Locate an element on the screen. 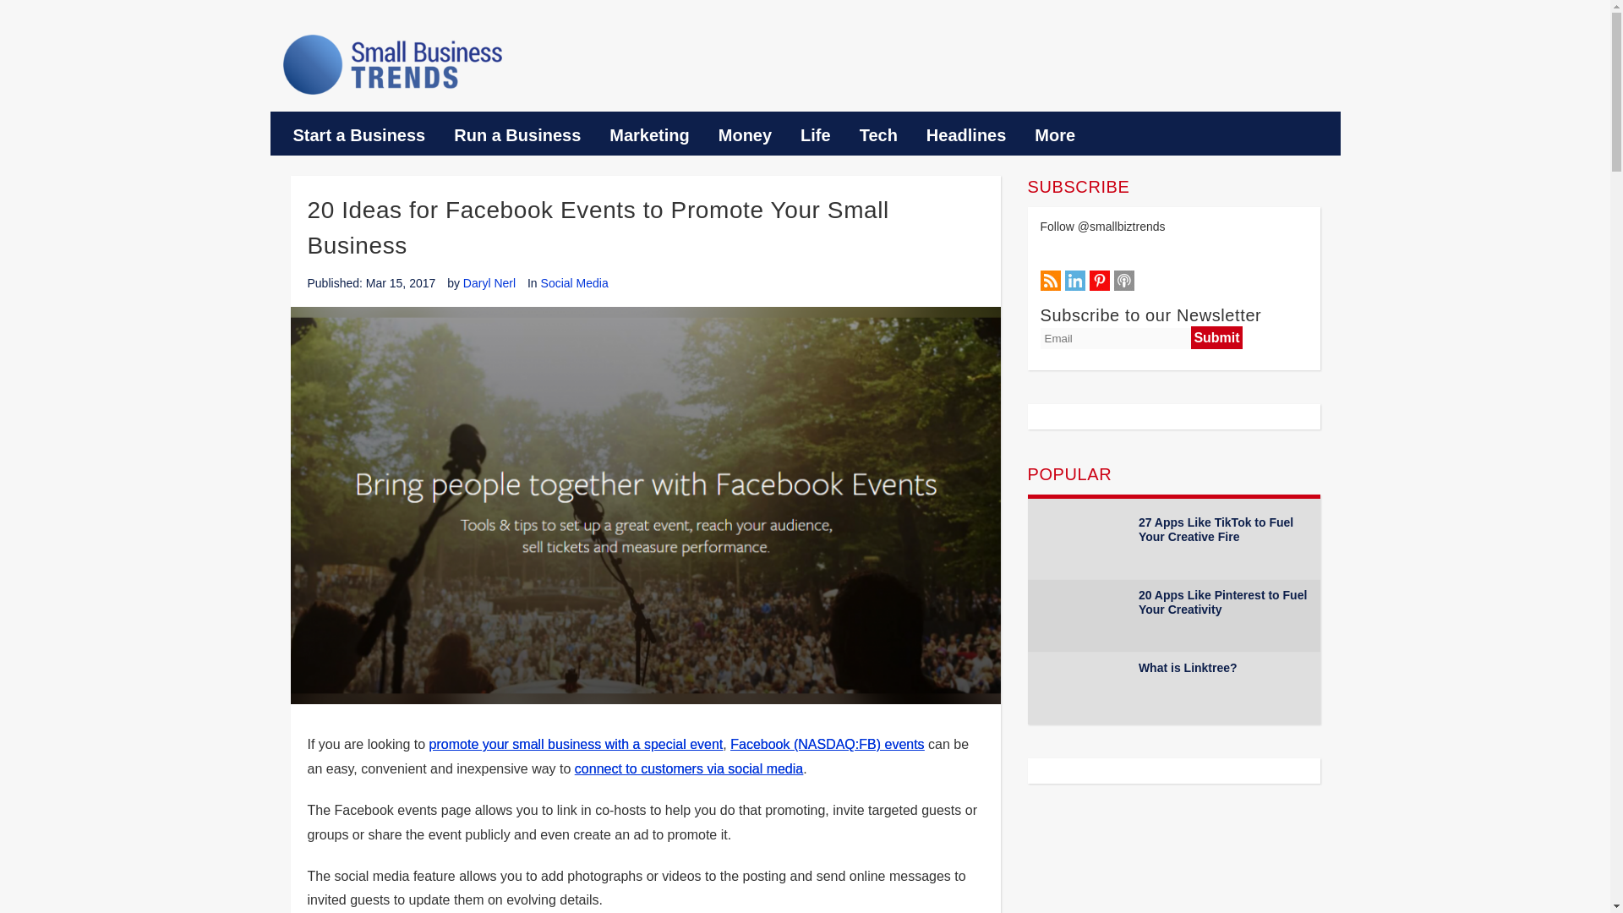  Run a Business is located at coordinates (517, 135).